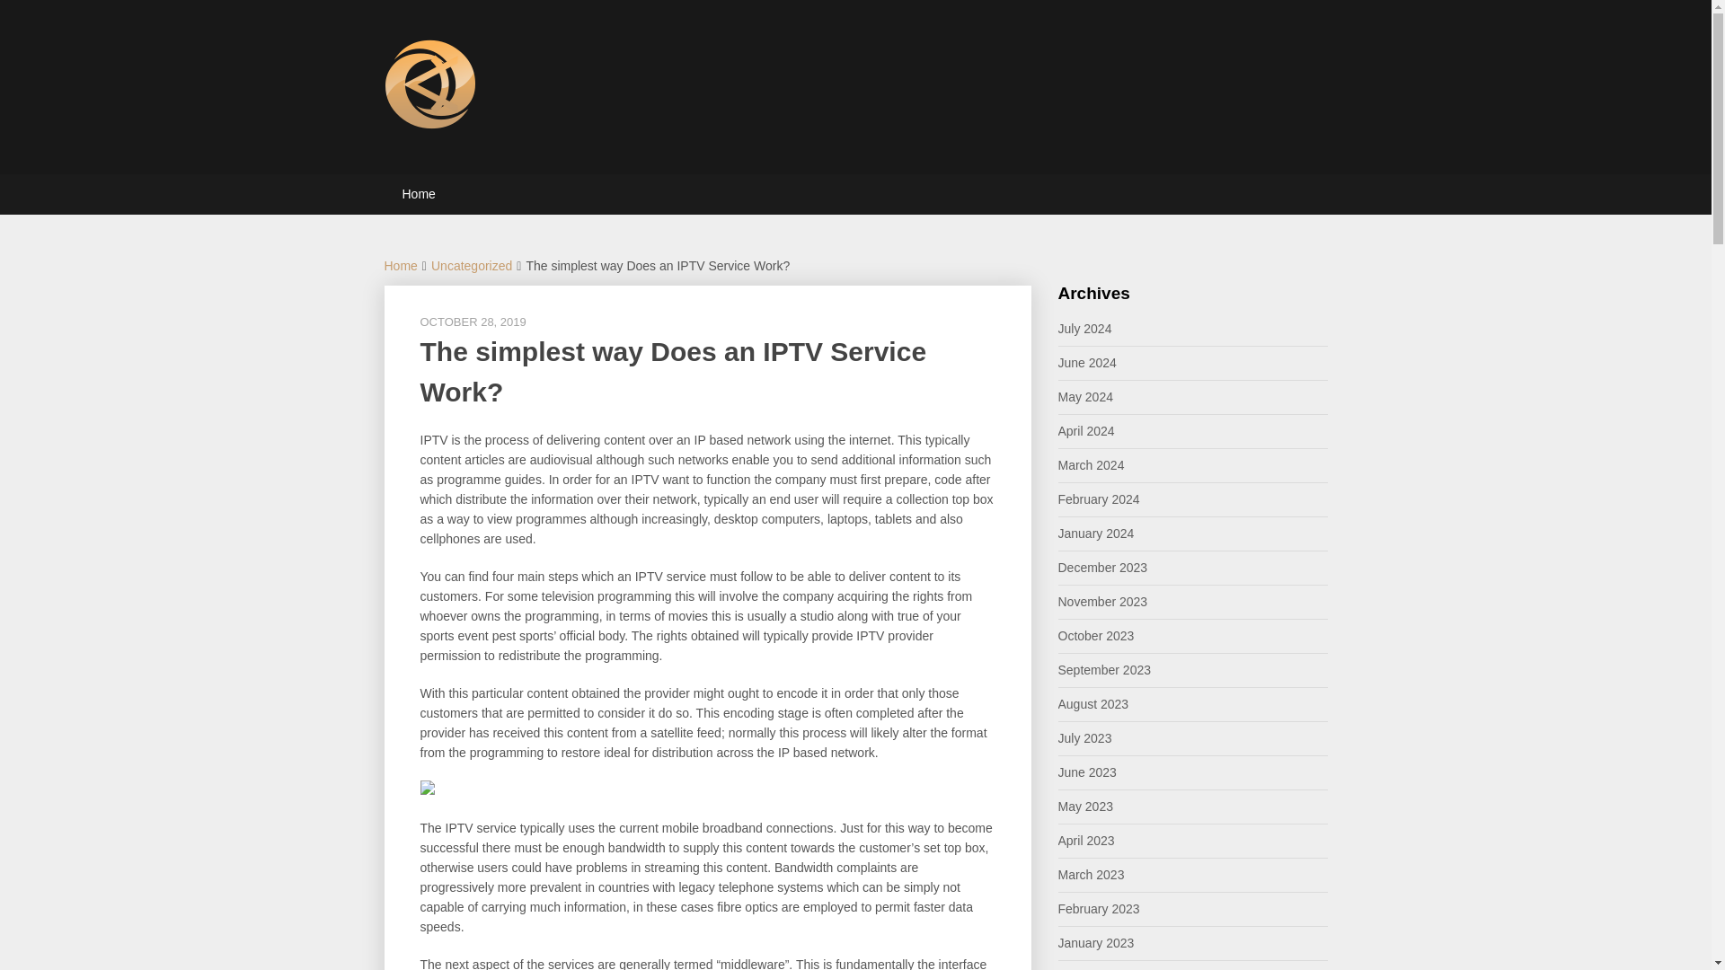 The height and width of the screenshot is (970, 1725). I want to click on June 2023, so click(1087, 772).